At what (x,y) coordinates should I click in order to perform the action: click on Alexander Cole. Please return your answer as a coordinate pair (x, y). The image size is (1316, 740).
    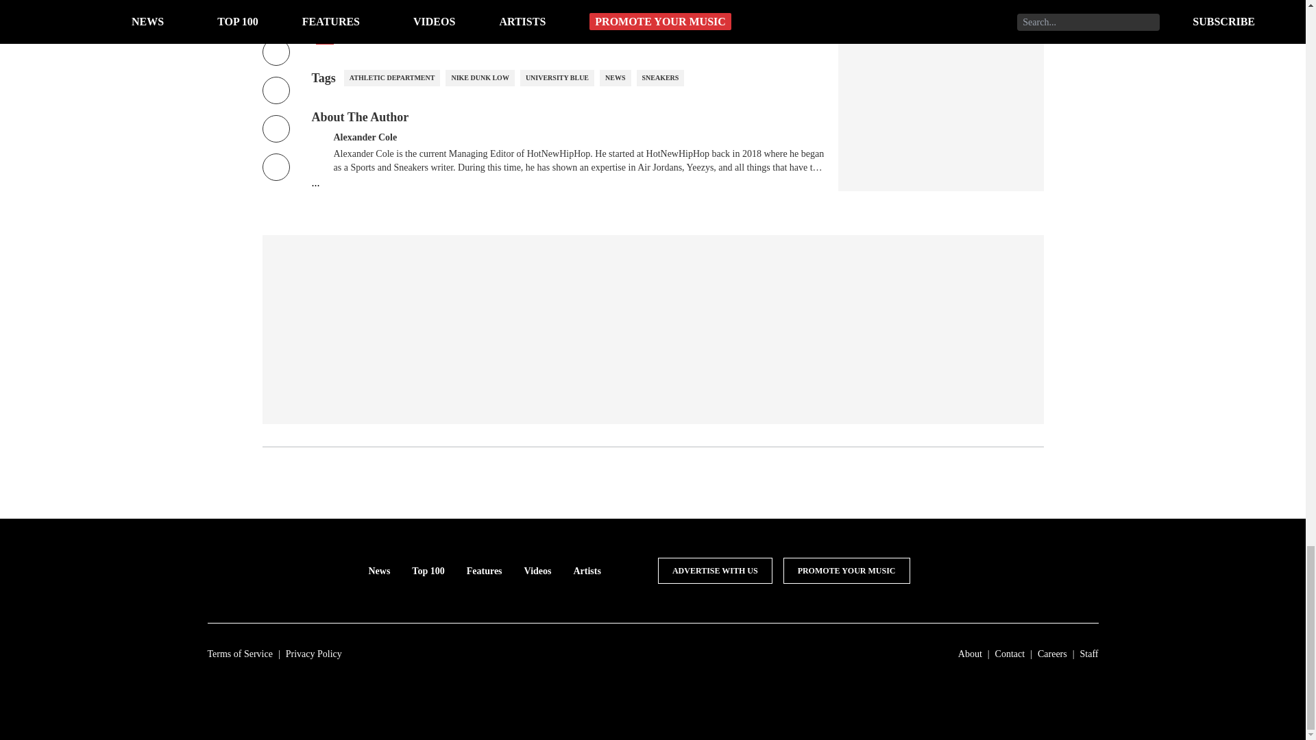
    Looking at the image, I should click on (365, 136).